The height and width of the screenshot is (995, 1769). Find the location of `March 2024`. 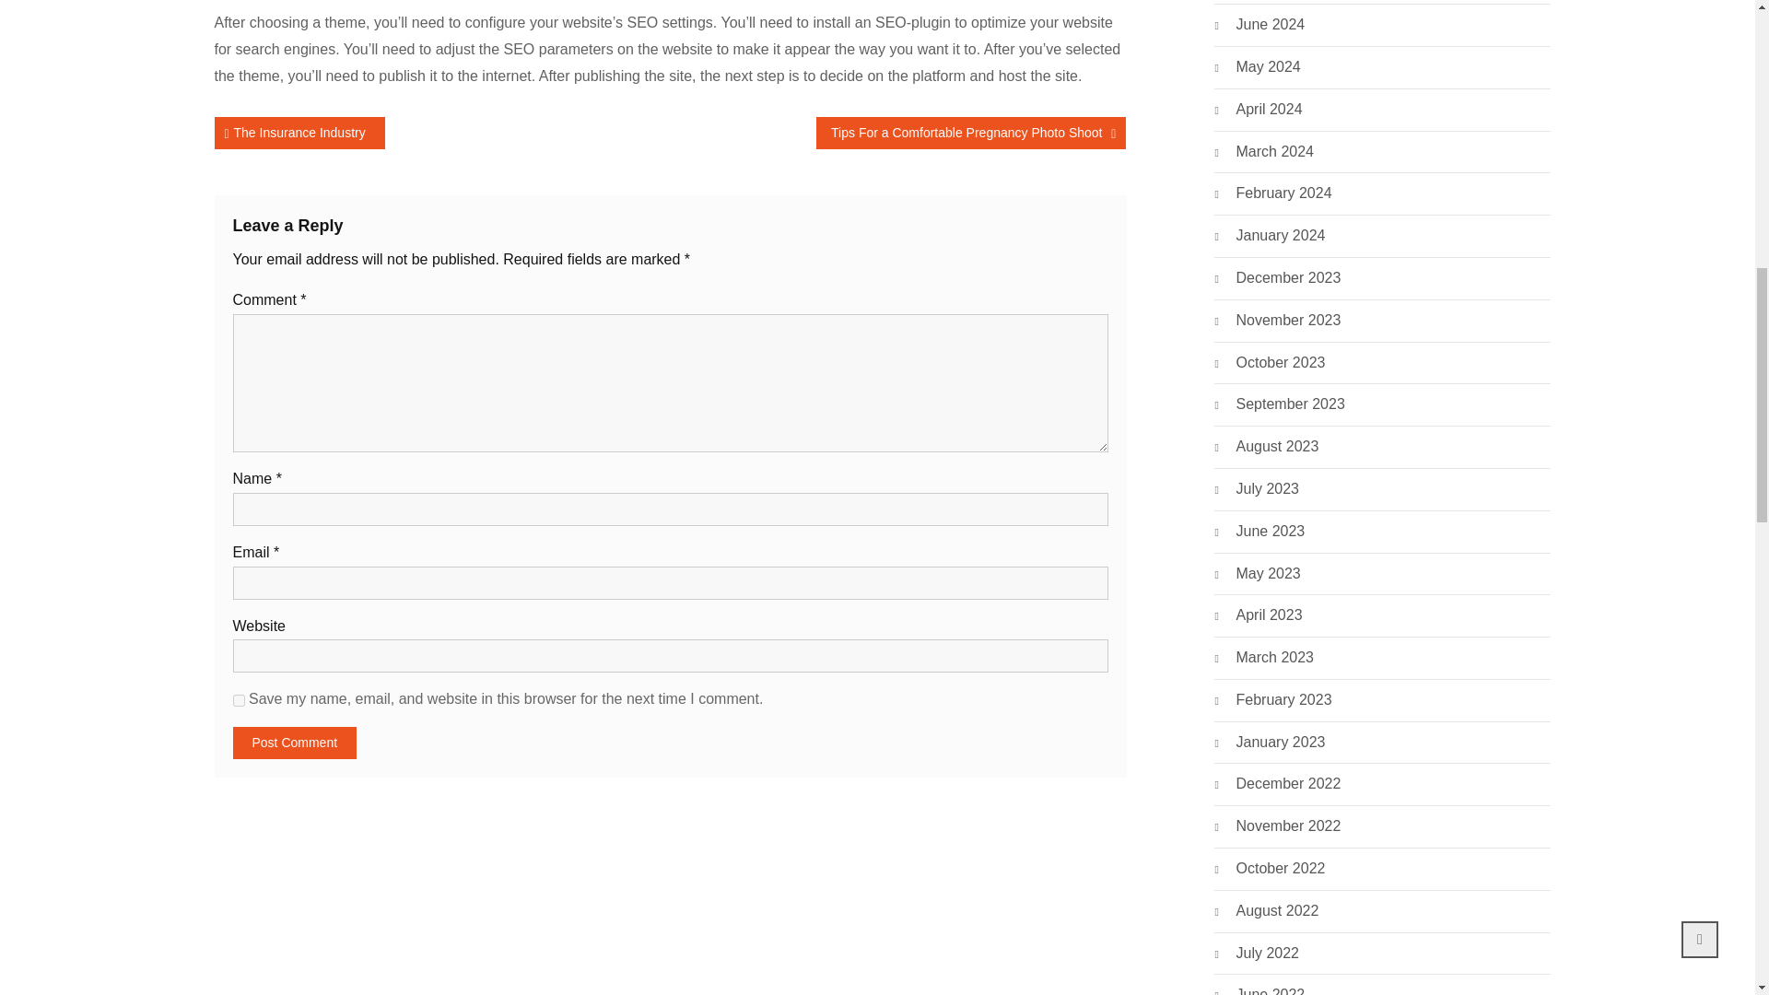

March 2024 is located at coordinates (1275, 152).